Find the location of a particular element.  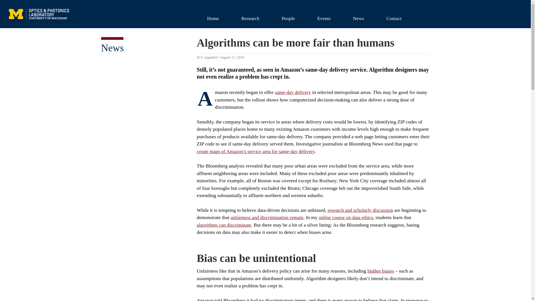

research and scholarly discussion is located at coordinates (360, 210).